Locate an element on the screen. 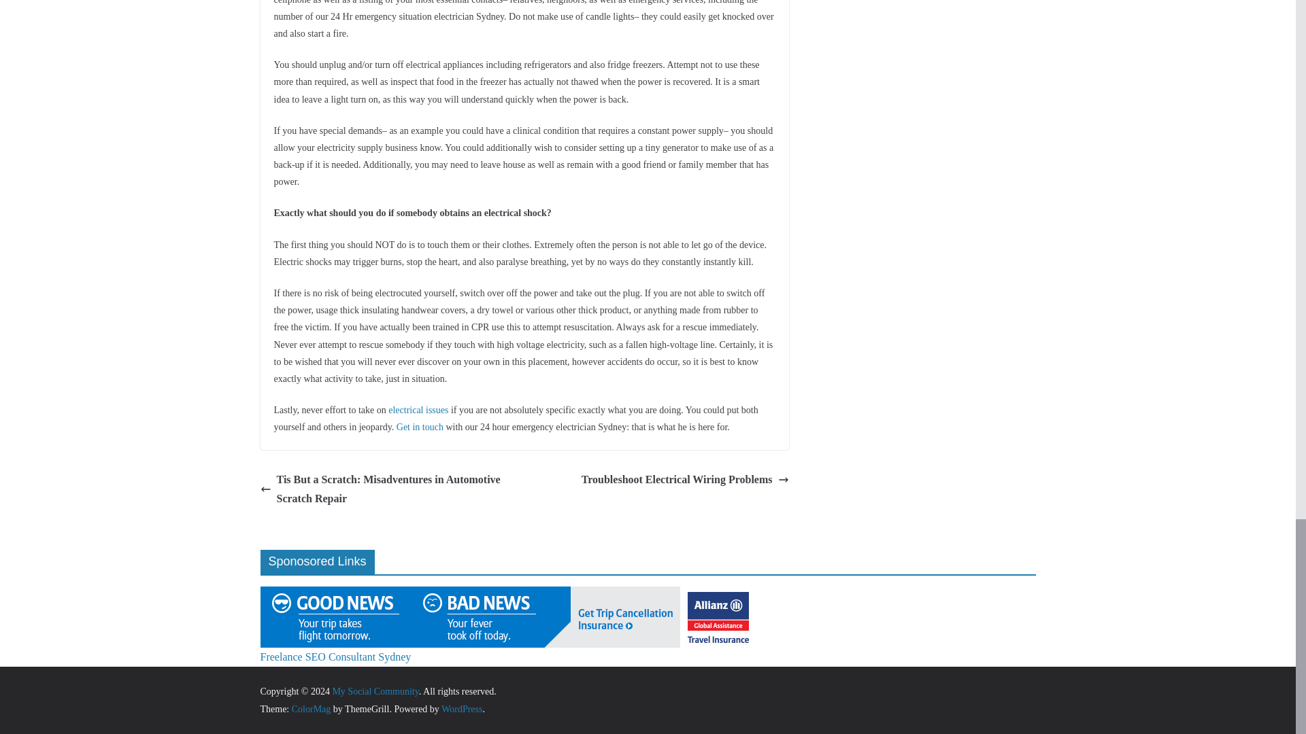  My Social Community is located at coordinates (374, 691).